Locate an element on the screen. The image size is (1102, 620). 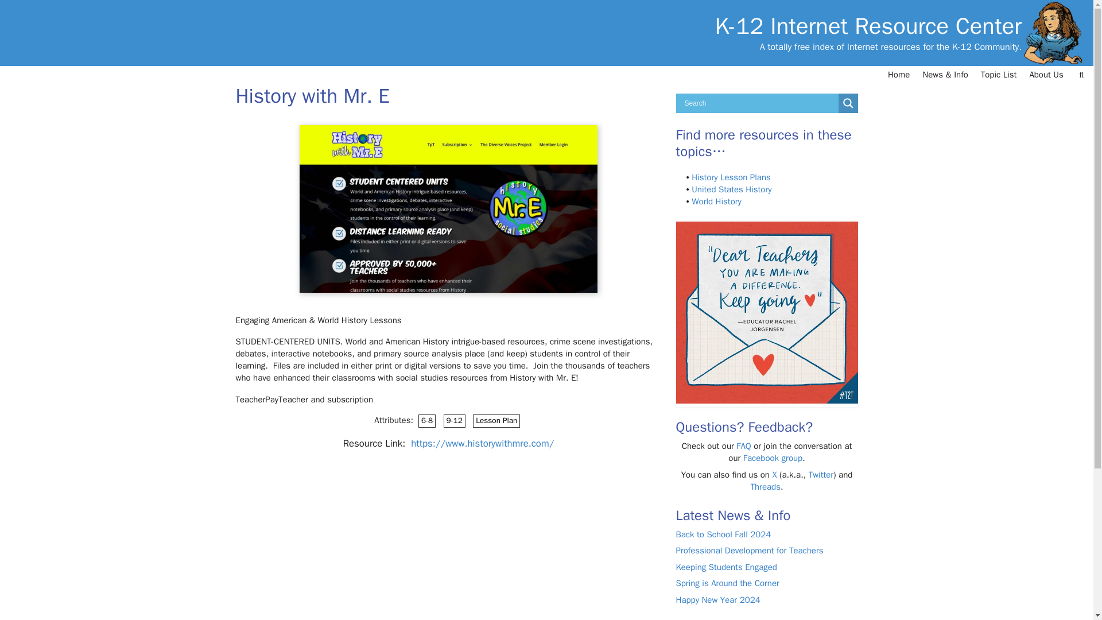
United States History is located at coordinates (731, 189).